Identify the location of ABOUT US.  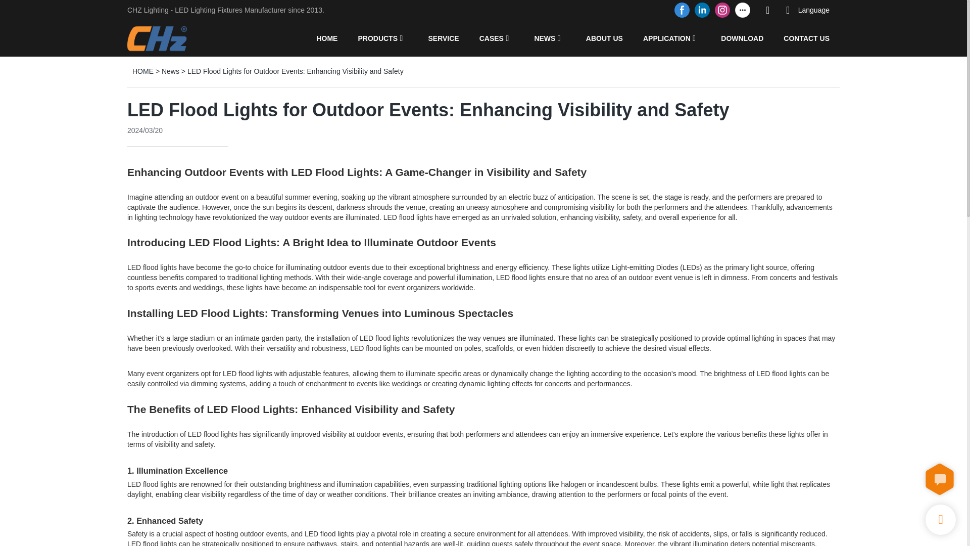
(604, 38).